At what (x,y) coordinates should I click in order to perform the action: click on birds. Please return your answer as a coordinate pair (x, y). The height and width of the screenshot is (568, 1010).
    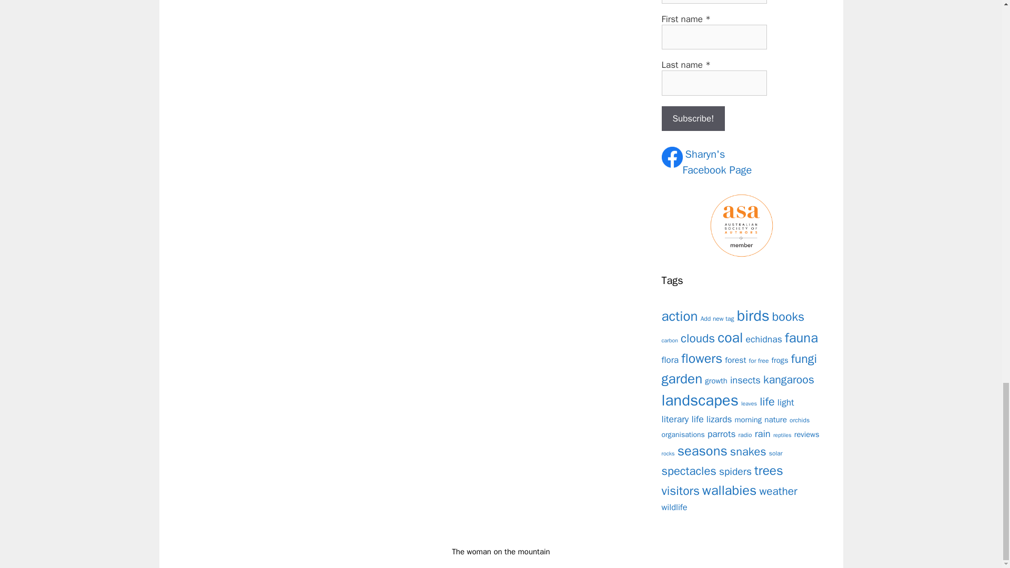
    Looking at the image, I should click on (753, 316).